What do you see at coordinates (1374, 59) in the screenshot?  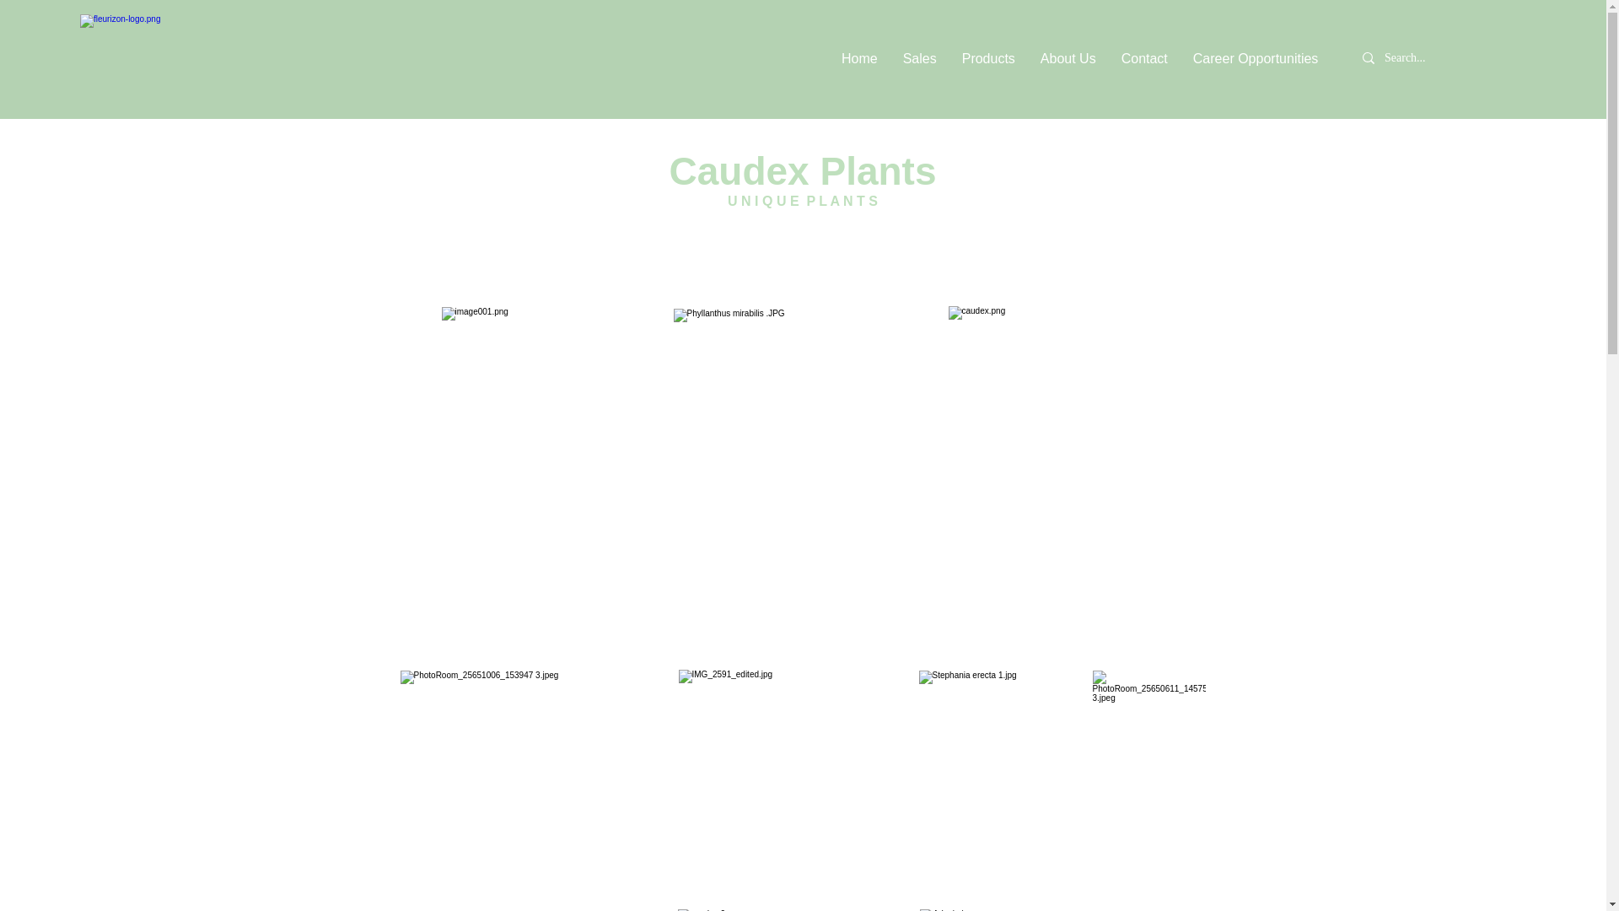 I see `Newsletter` at bounding box center [1374, 59].